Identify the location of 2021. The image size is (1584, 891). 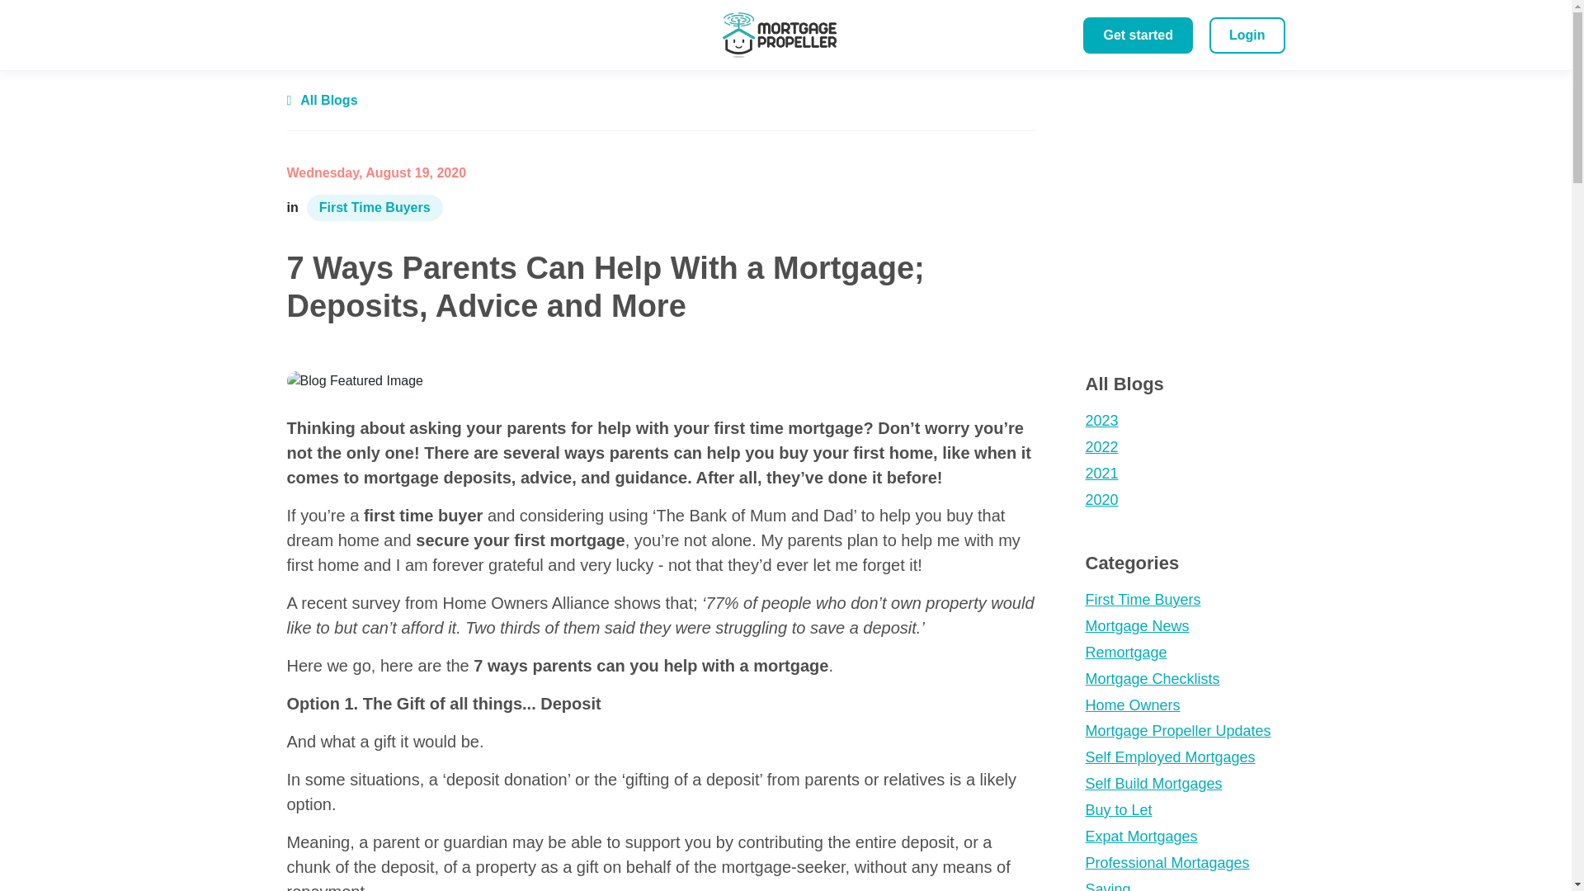
(1185, 474).